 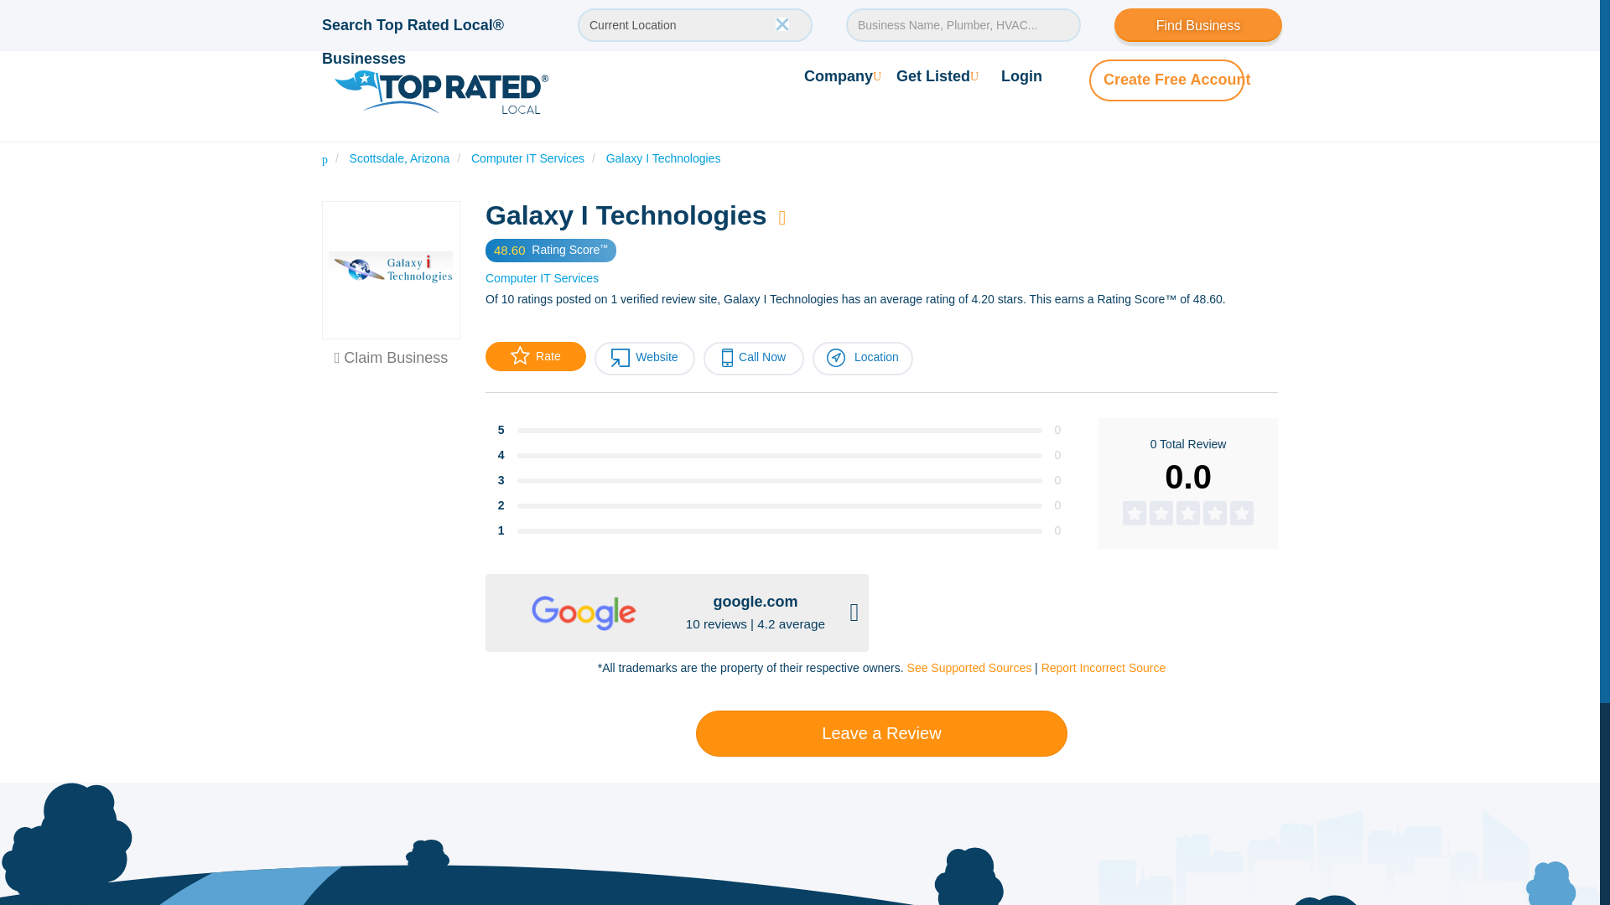 What do you see at coordinates (842, 75) in the screenshot?
I see `Company` at bounding box center [842, 75].